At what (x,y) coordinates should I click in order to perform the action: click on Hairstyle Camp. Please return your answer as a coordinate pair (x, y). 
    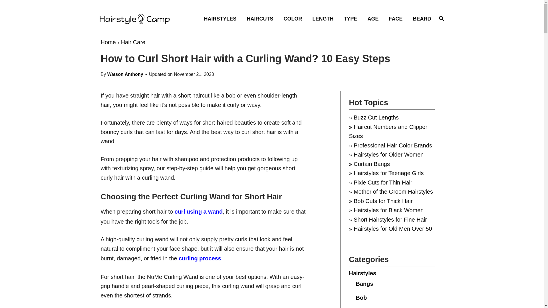
    Looking at the image, I should click on (441, 18).